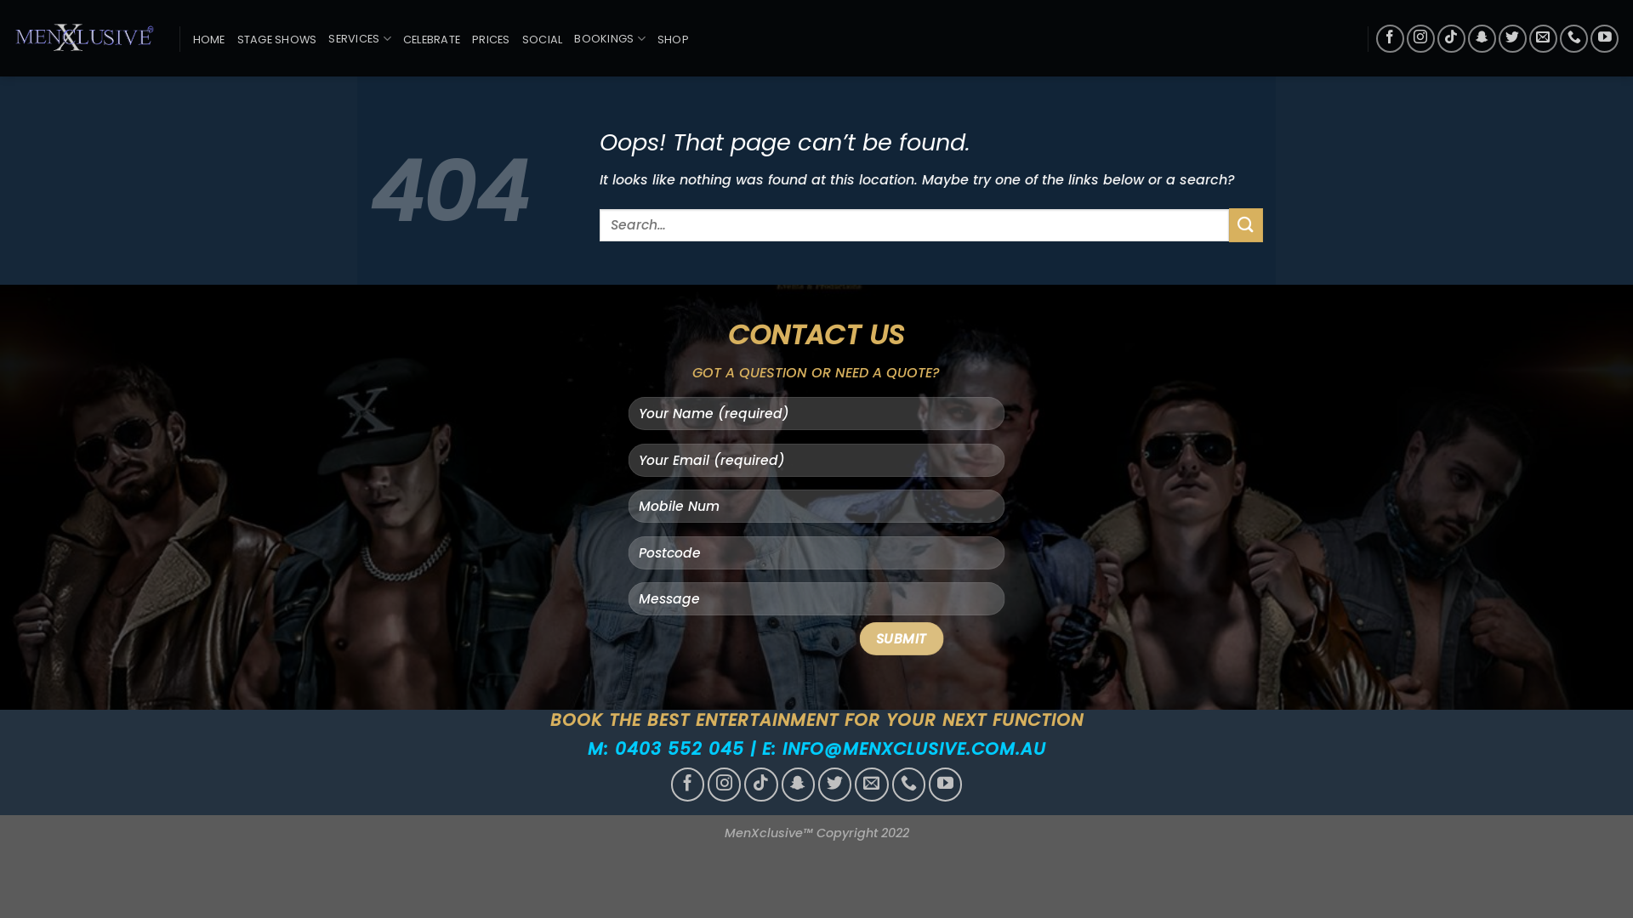 This screenshot has height=918, width=1633. What do you see at coordinates (1451, 39) in the screenshot?
I see `Follow on TikTok` at bounding box center [1451, 39].